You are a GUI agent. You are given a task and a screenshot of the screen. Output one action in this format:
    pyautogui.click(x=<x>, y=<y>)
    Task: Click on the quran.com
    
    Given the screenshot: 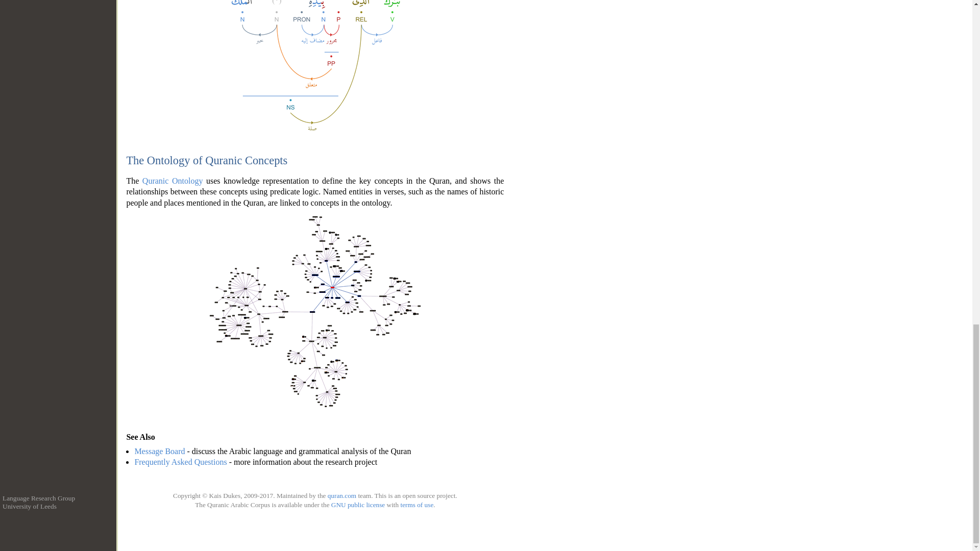 What is the action you would take?
    pyautogui.click(x=342, y=495)
    